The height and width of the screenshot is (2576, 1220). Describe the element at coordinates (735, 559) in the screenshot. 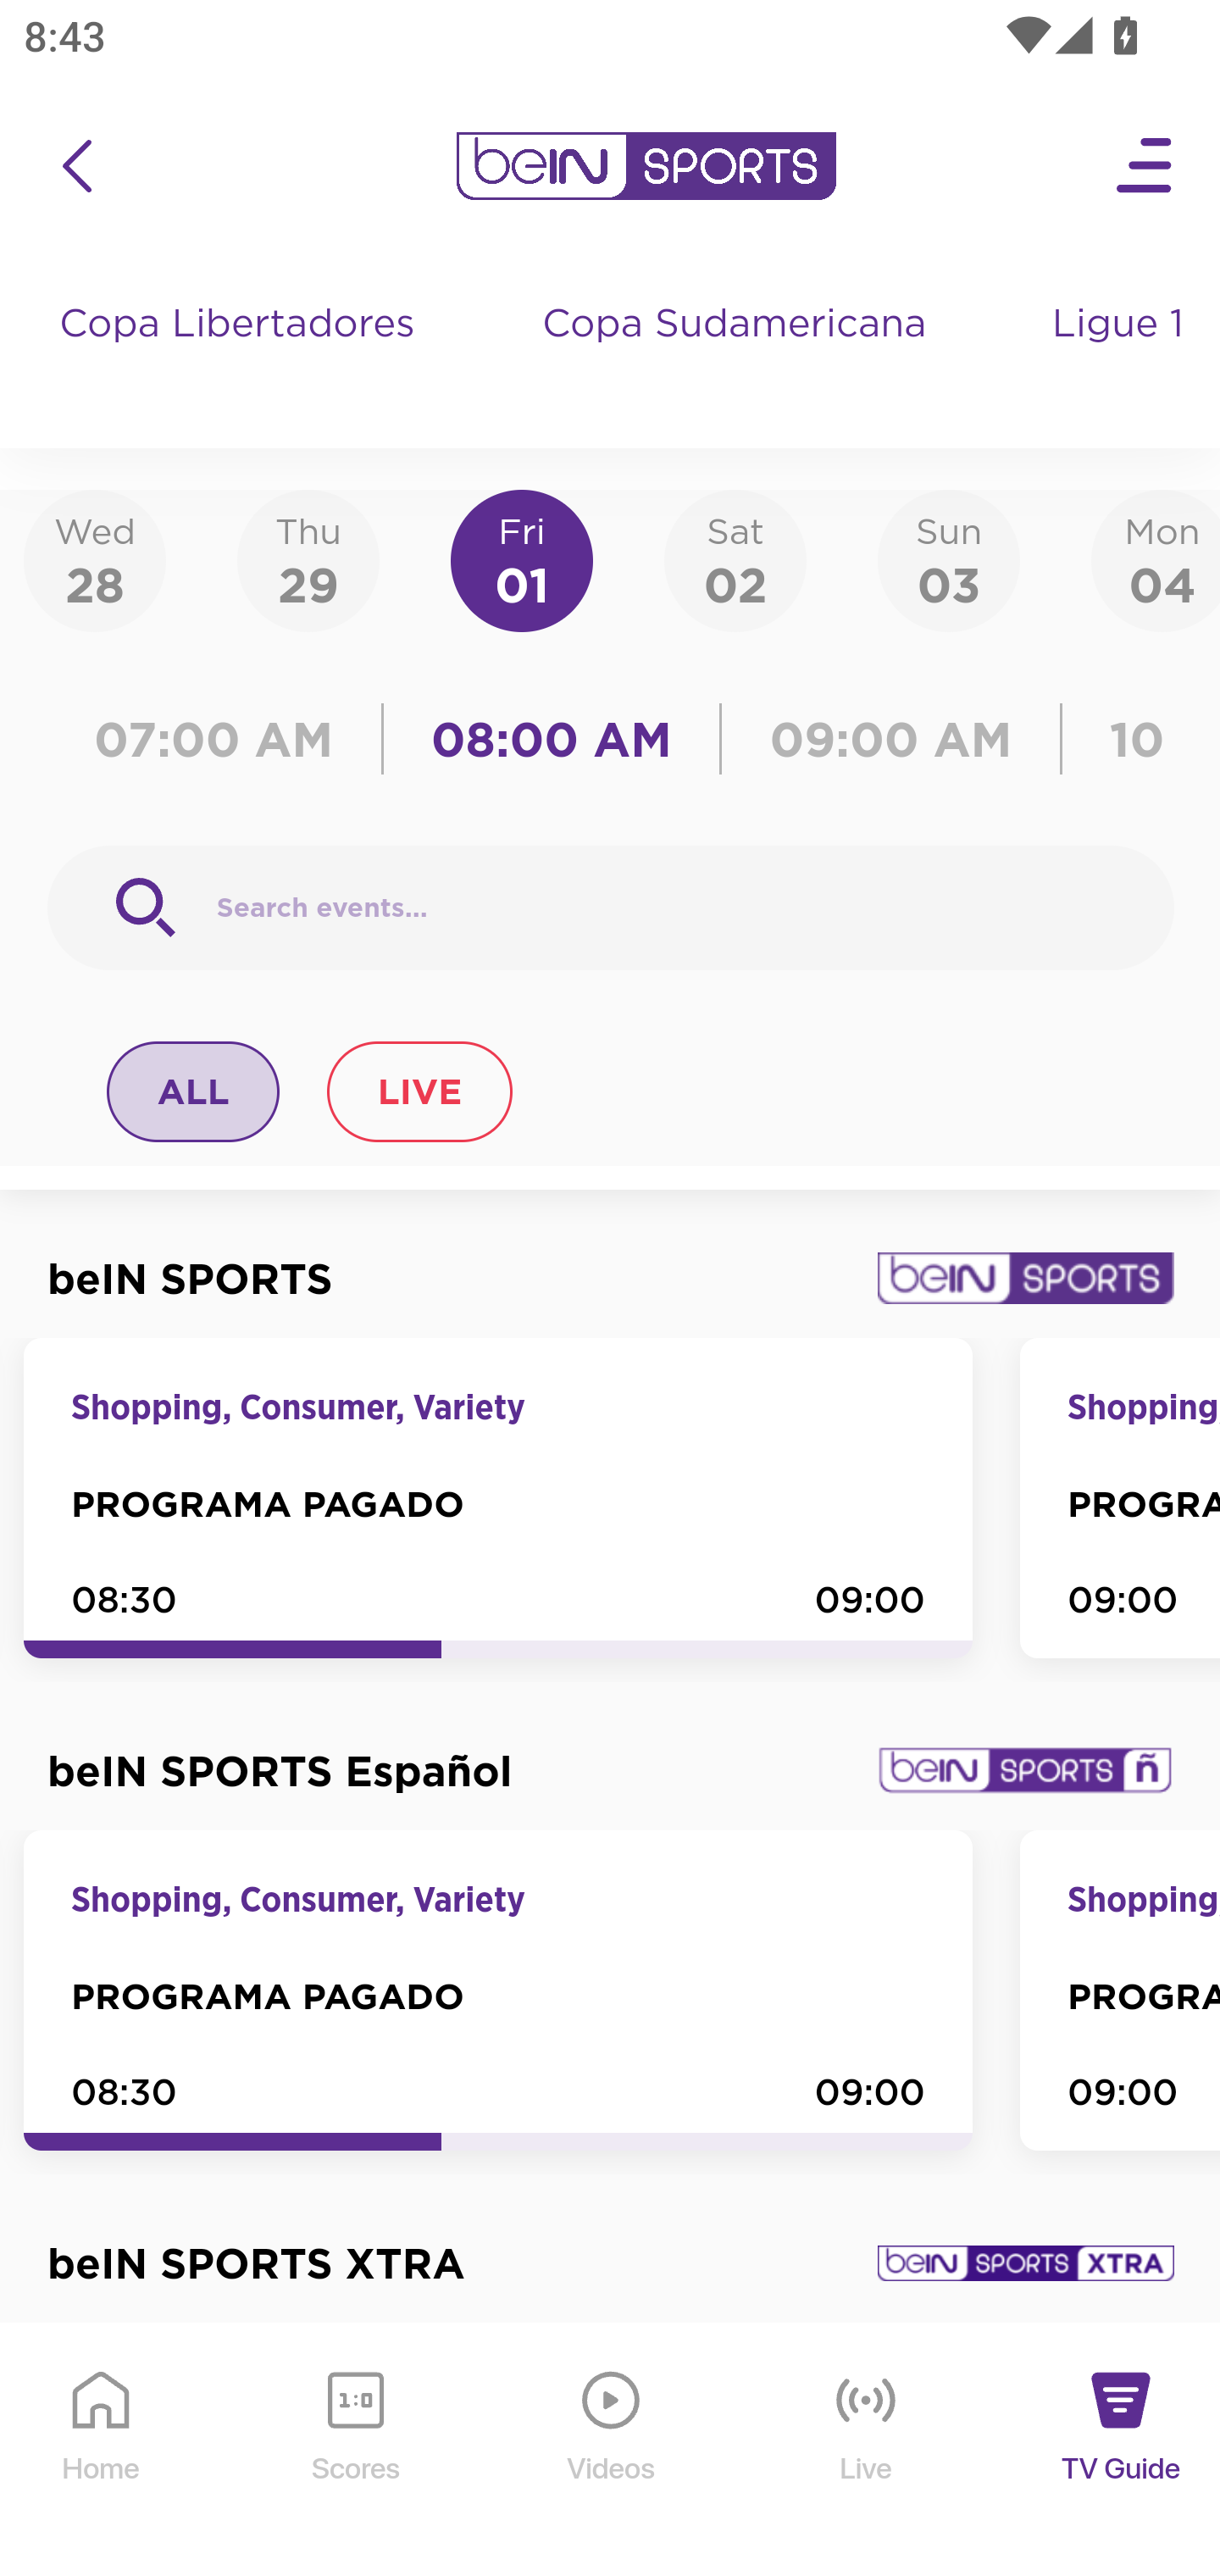

I see `Sat02` at that location.